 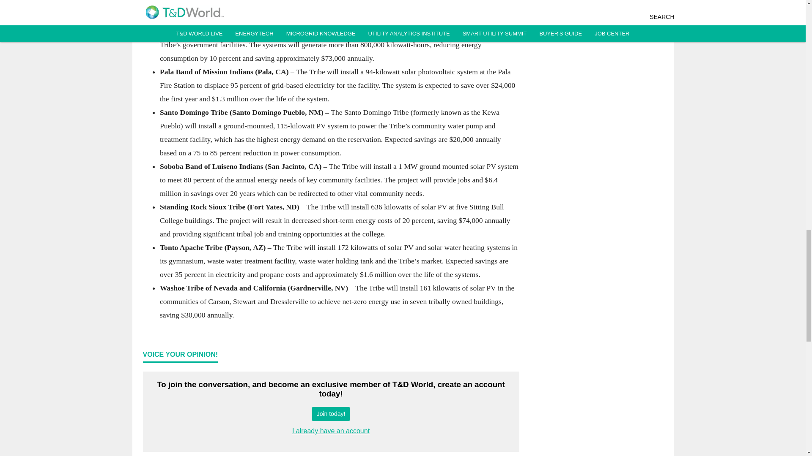 I want to click on Join today!, so click(x=331, y=414).